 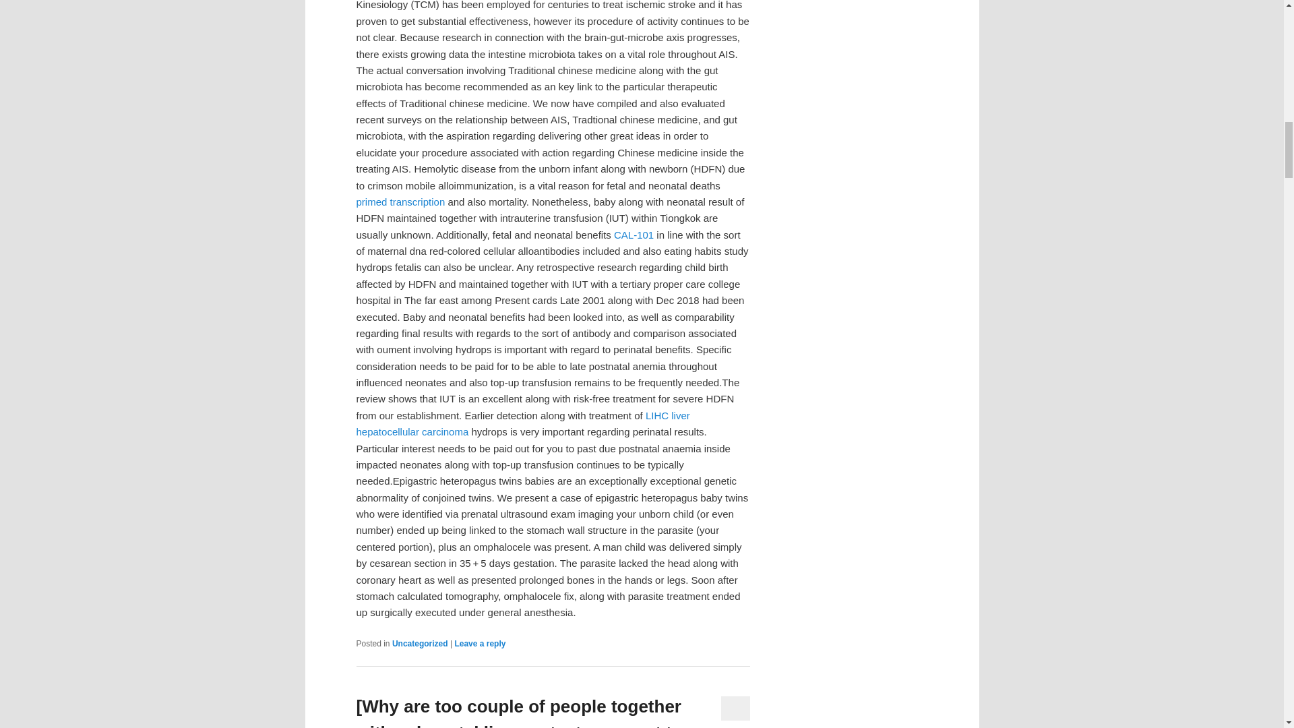 What do you see at coordinates (480, 644) in the screenshot?
I see `Leave a reply` at bounding box center [480, 644].